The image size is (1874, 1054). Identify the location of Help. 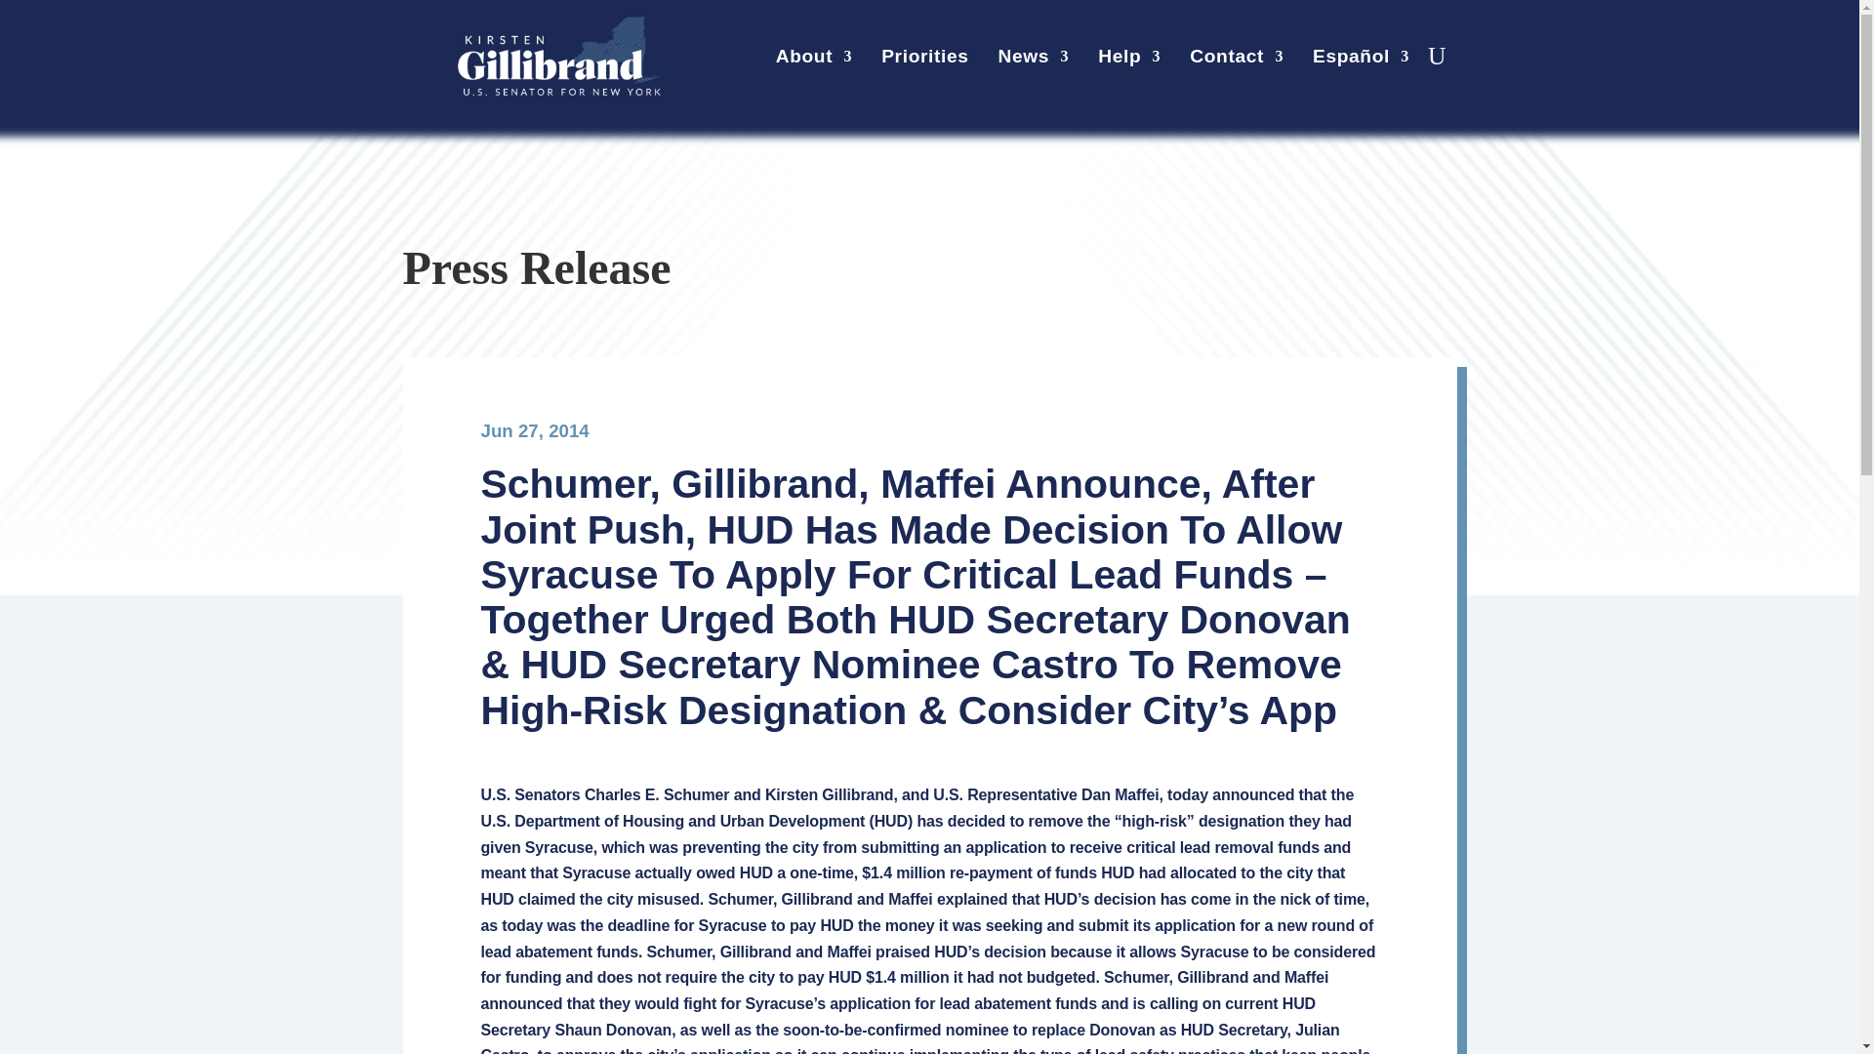
(1128, 61).